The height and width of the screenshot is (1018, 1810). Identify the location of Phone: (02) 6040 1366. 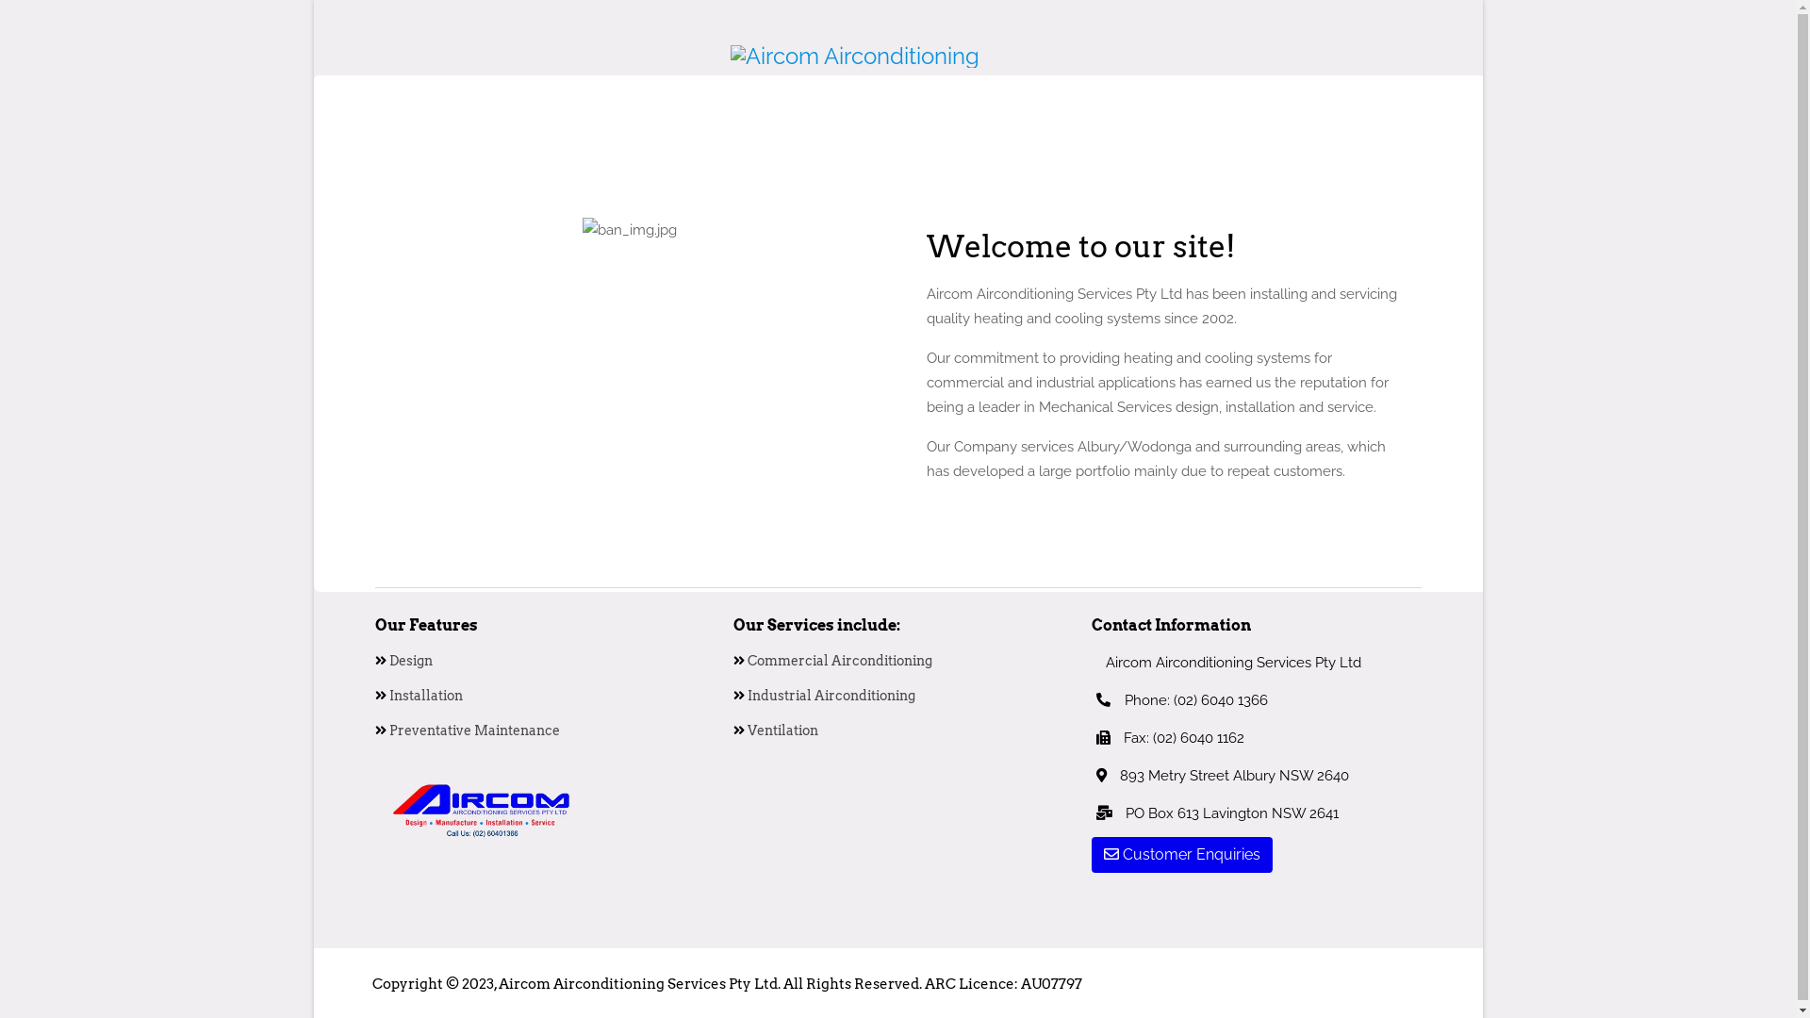
(1193, 700).